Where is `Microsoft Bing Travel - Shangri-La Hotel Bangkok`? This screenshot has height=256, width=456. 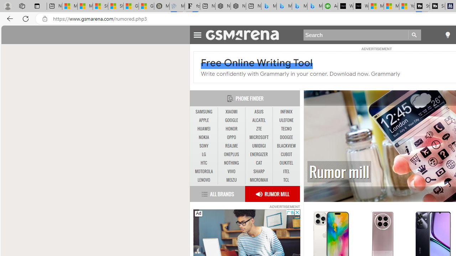
Microsoft Bing Travel - Shangri-La Hotel Bangkok is located at coordinates (315, 6).